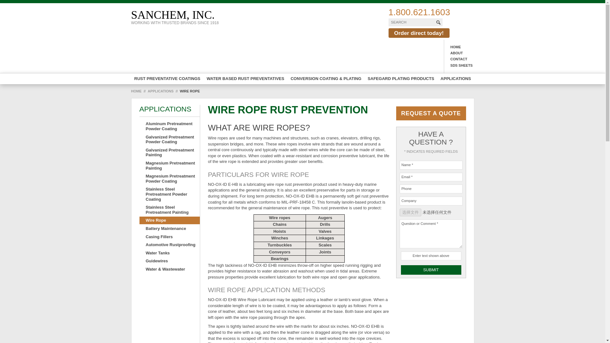 Image resolution: width=610 pixels, height=343 pixels. I want to click on Search, so click(175, 17).